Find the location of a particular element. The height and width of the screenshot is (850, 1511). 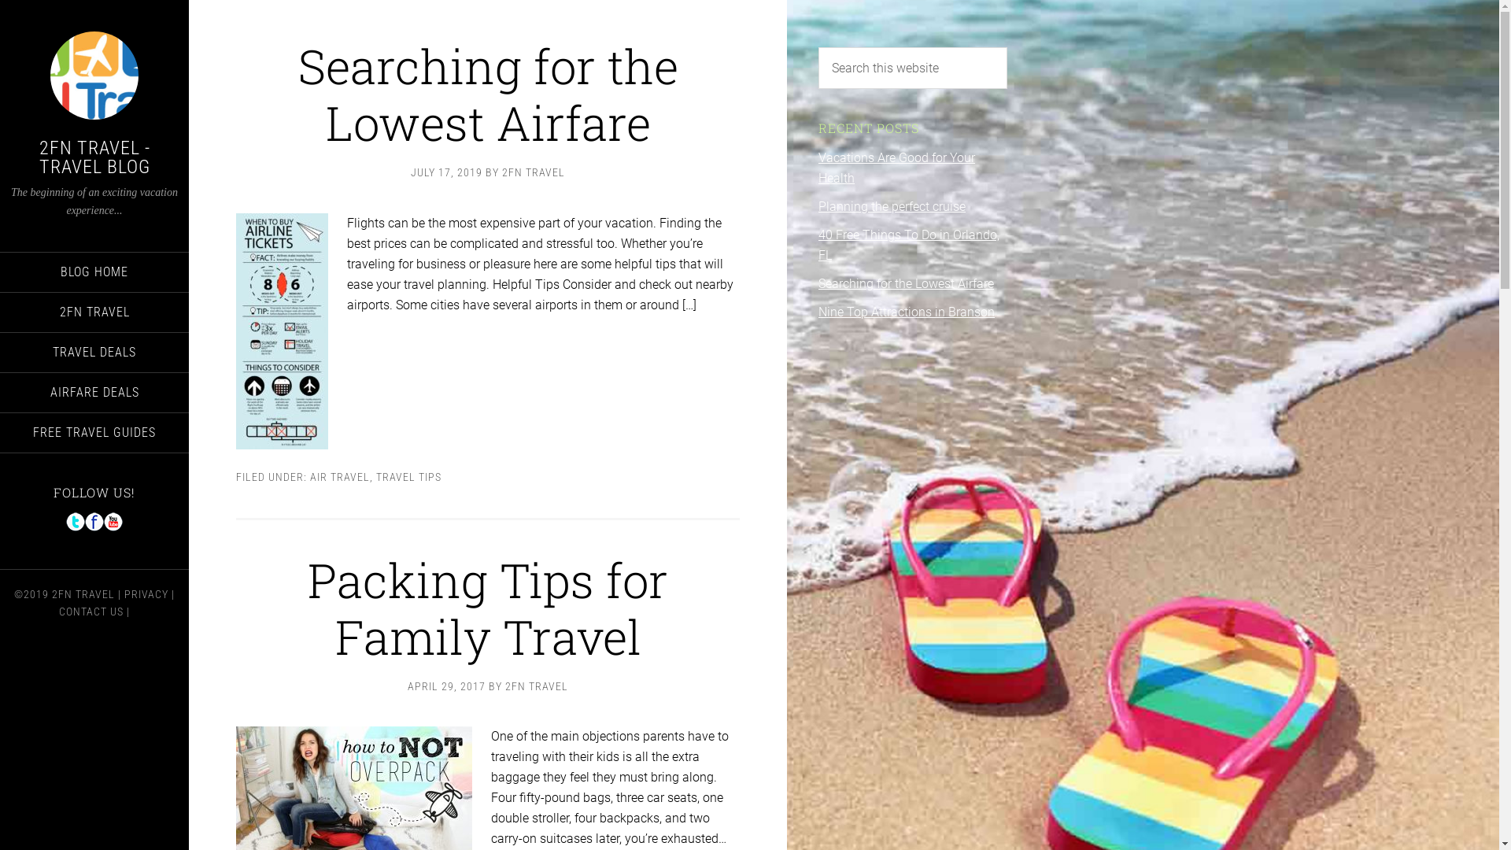

2FN TRAVEL is located at coordinates (94, 312).